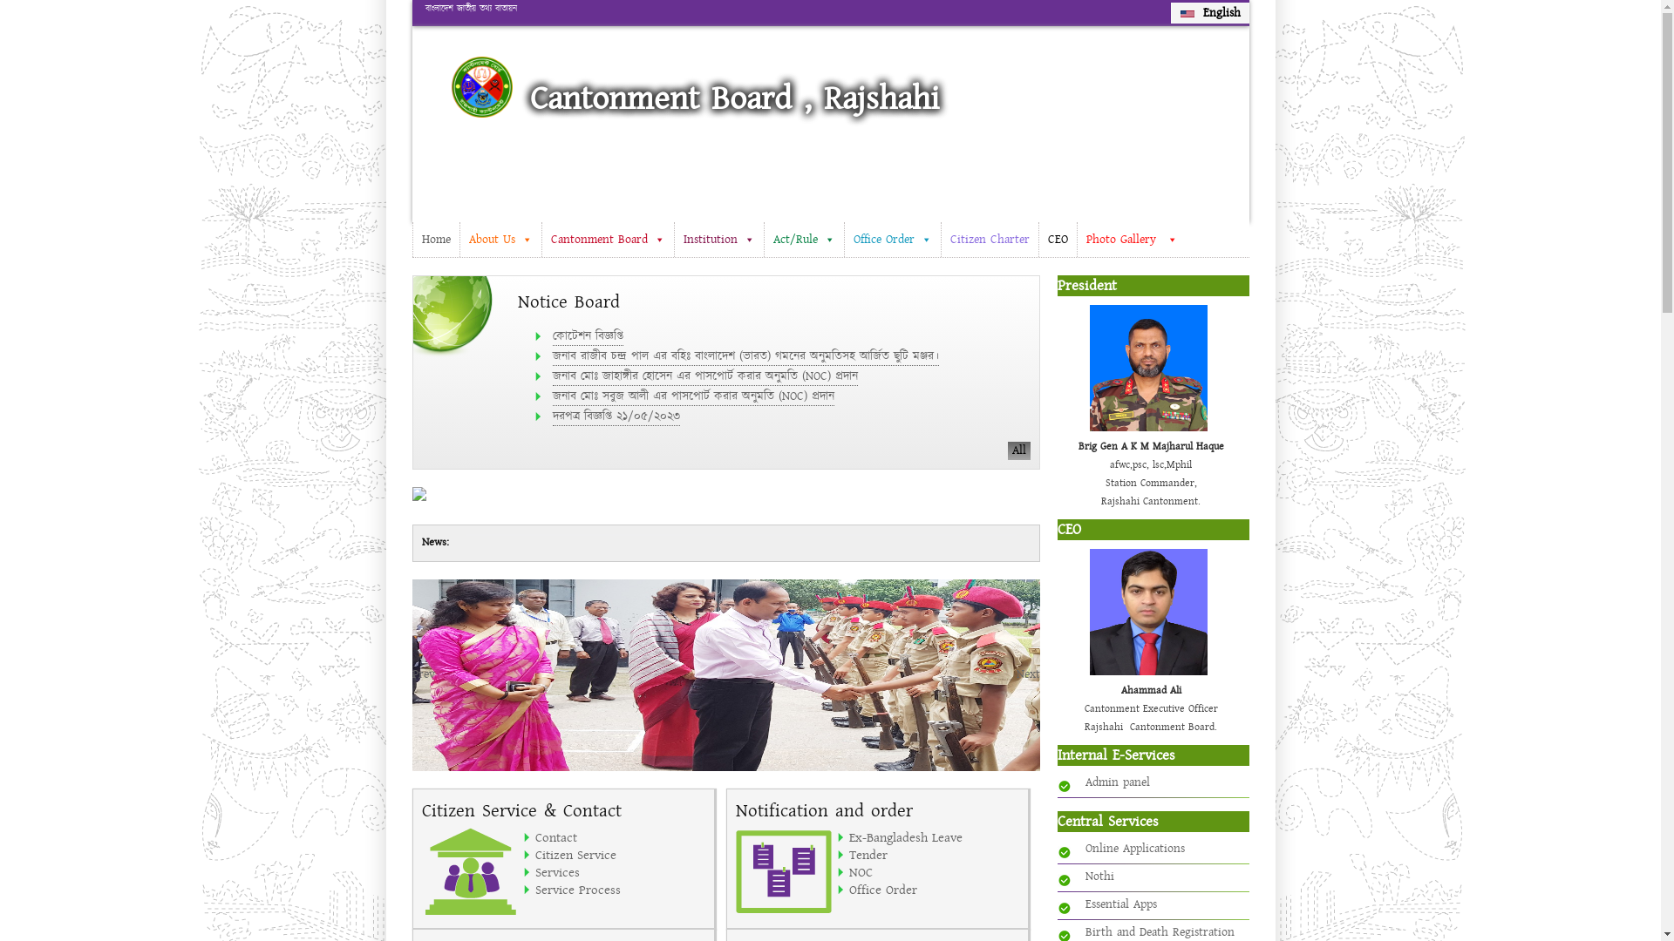 This screenshot has height=941, width=1674. Describe the element at coordinates (1004, 544) in the screenshot. I see `All` at that location.